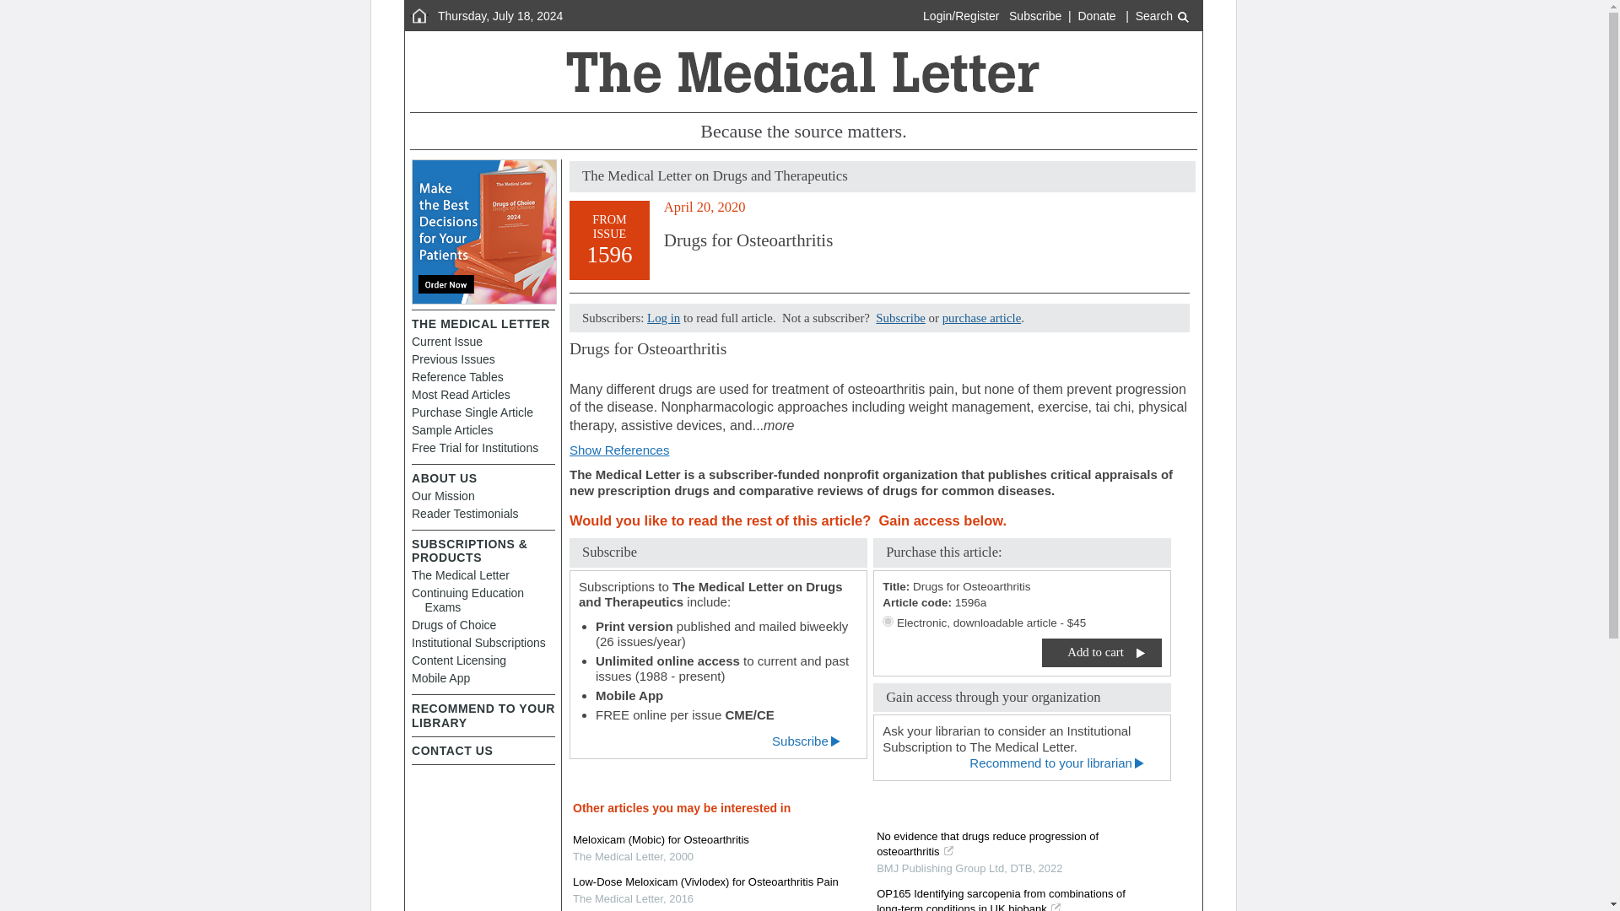 Image resolution: width=1620 pixels, height=911 pixels. Describe the element at coordinates (900, 317) in the screenshot. I see `Subscribe` at that location.